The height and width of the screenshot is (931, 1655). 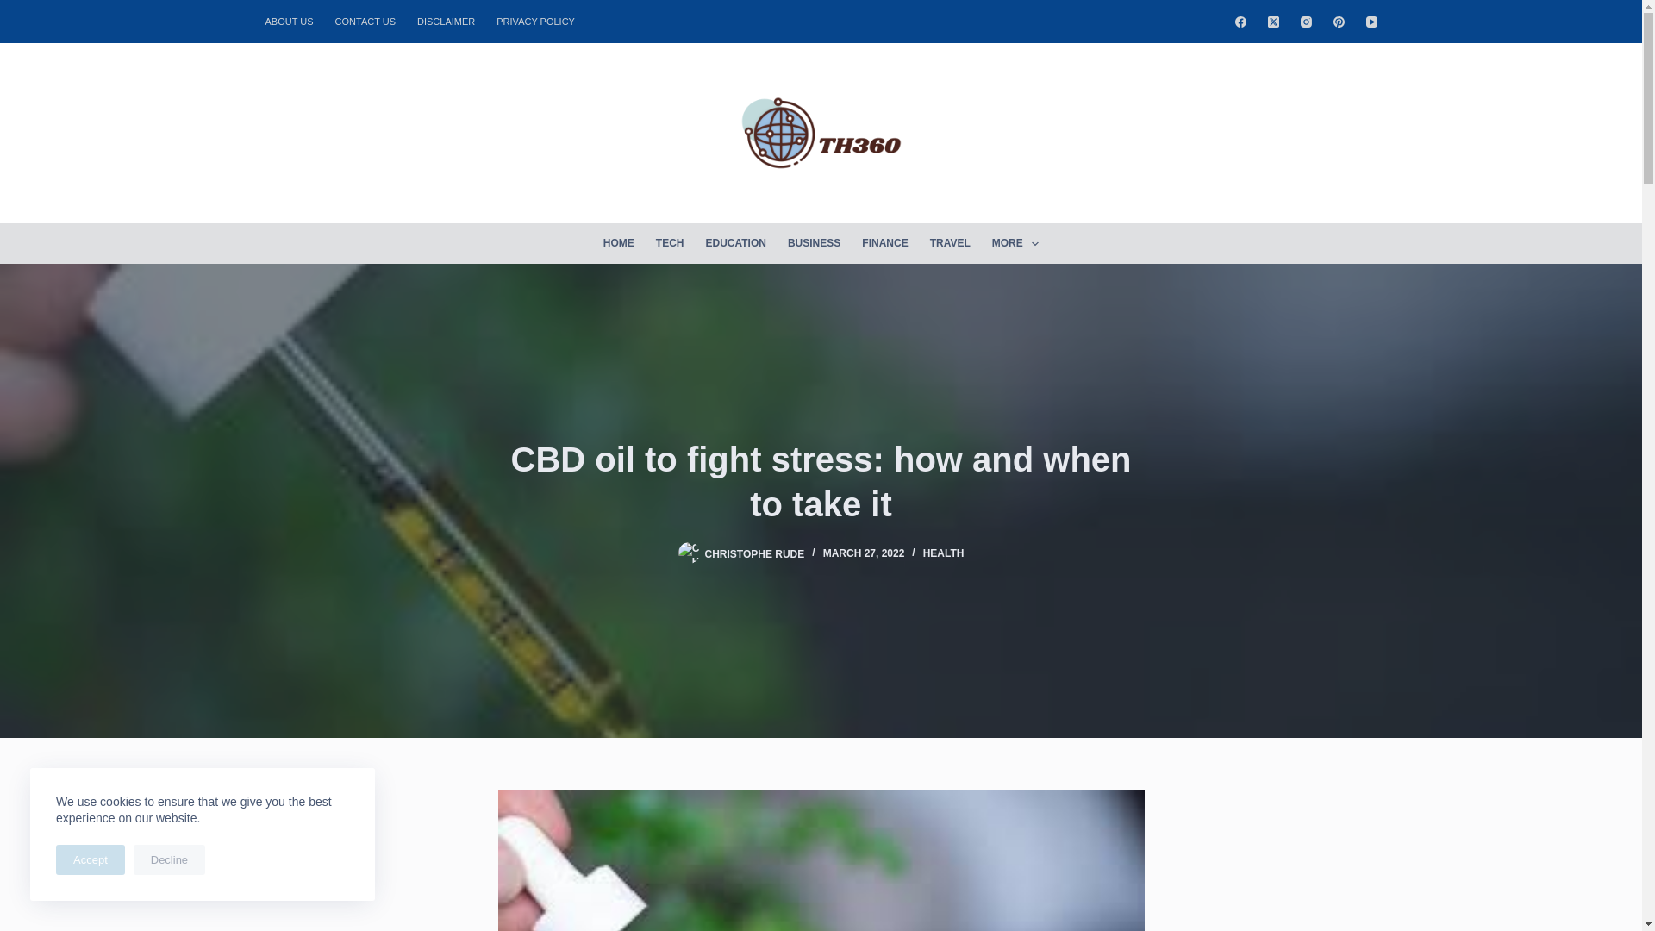 I want to click on TRAVEL, so click(x=950, y=243).